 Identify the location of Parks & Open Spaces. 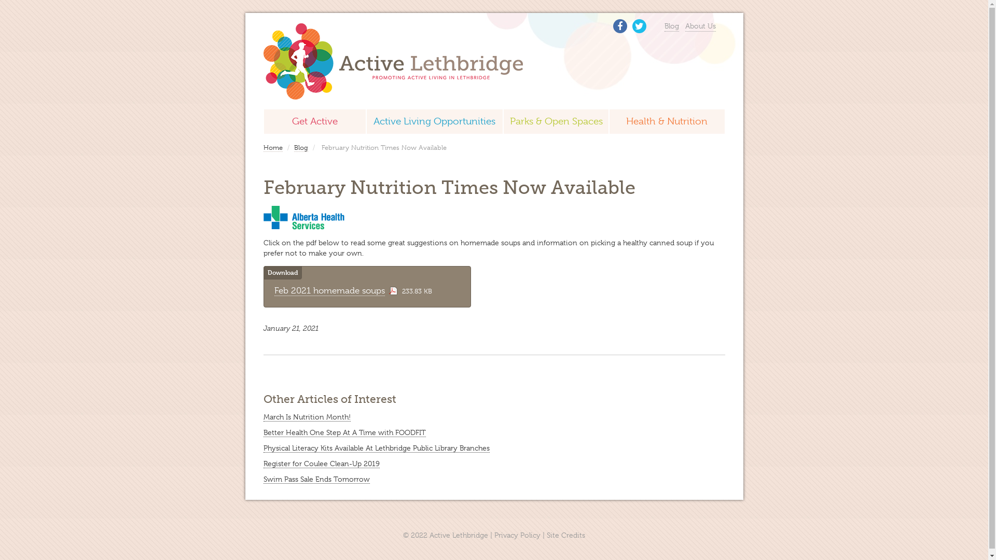
(556, 121).